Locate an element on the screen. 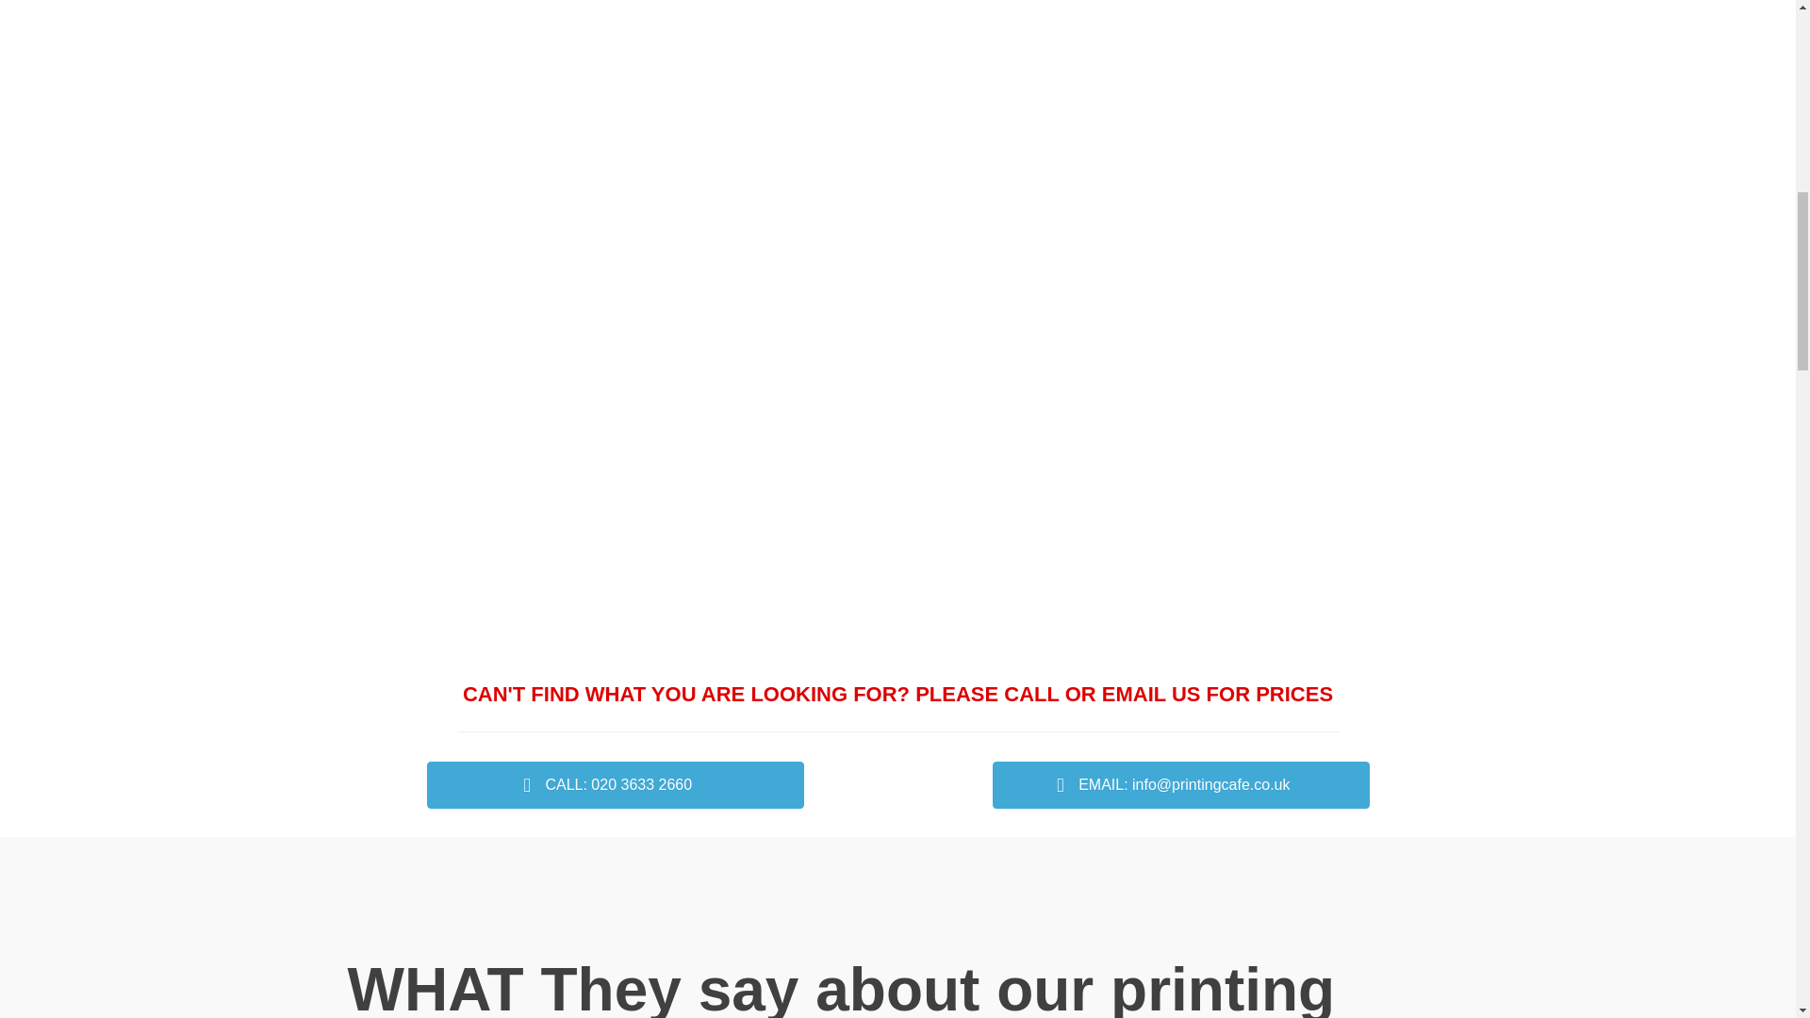  Posters printing pc is located at coordinates (757, 43).